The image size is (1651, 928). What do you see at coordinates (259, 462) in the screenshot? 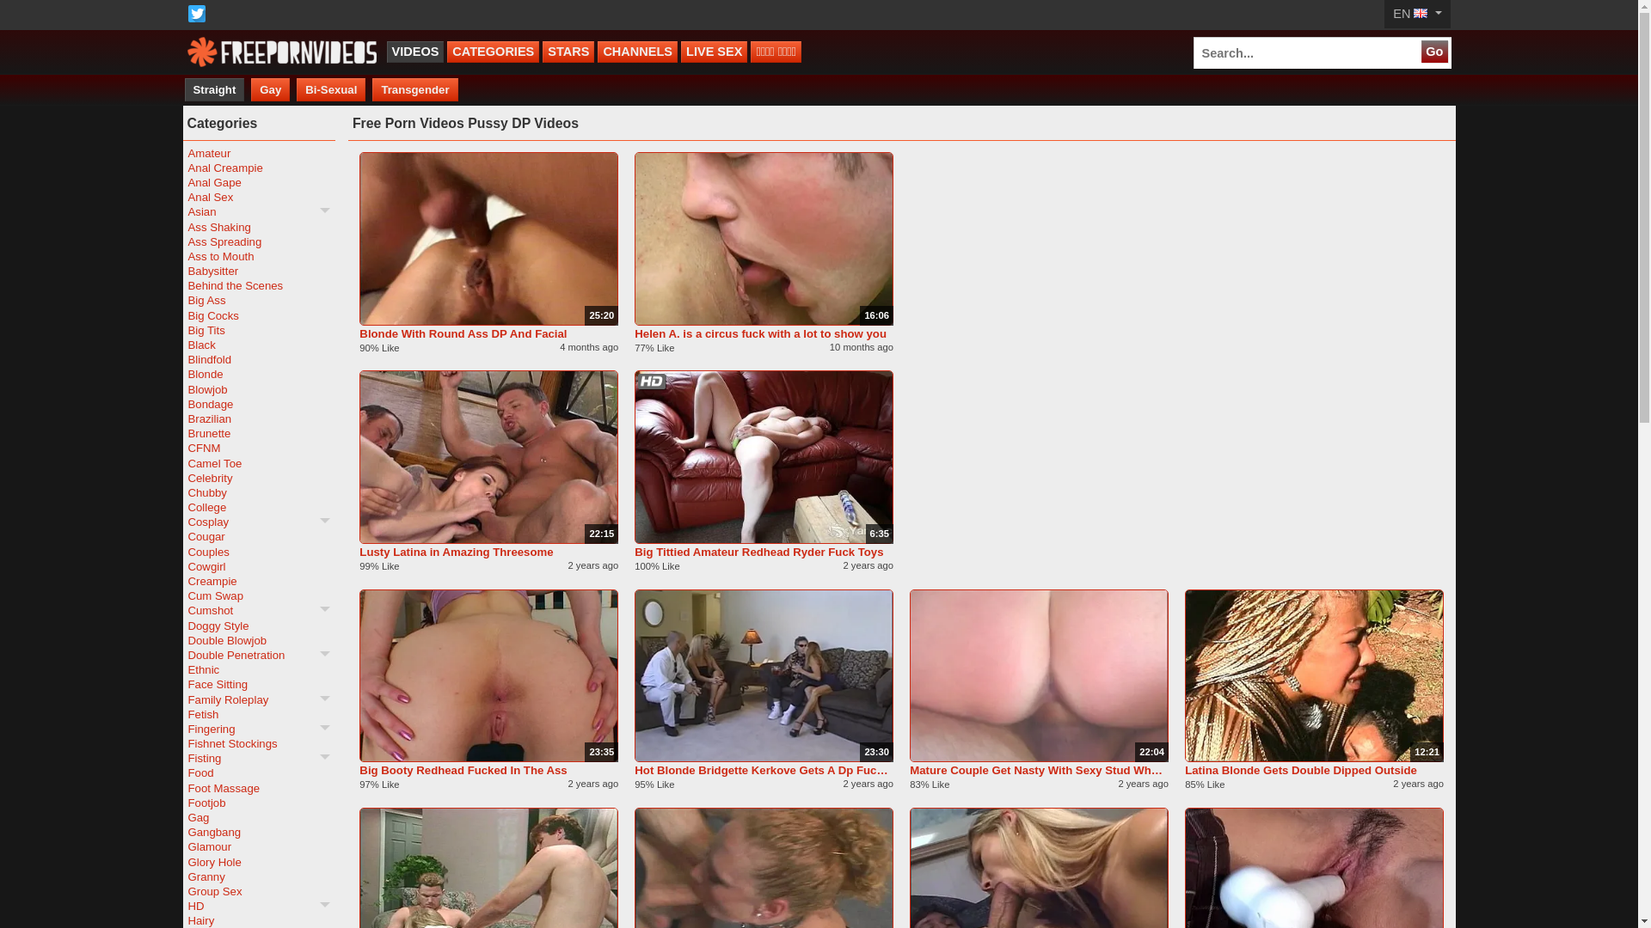
I see `Camel Toe` at bounding box center [259, 462].